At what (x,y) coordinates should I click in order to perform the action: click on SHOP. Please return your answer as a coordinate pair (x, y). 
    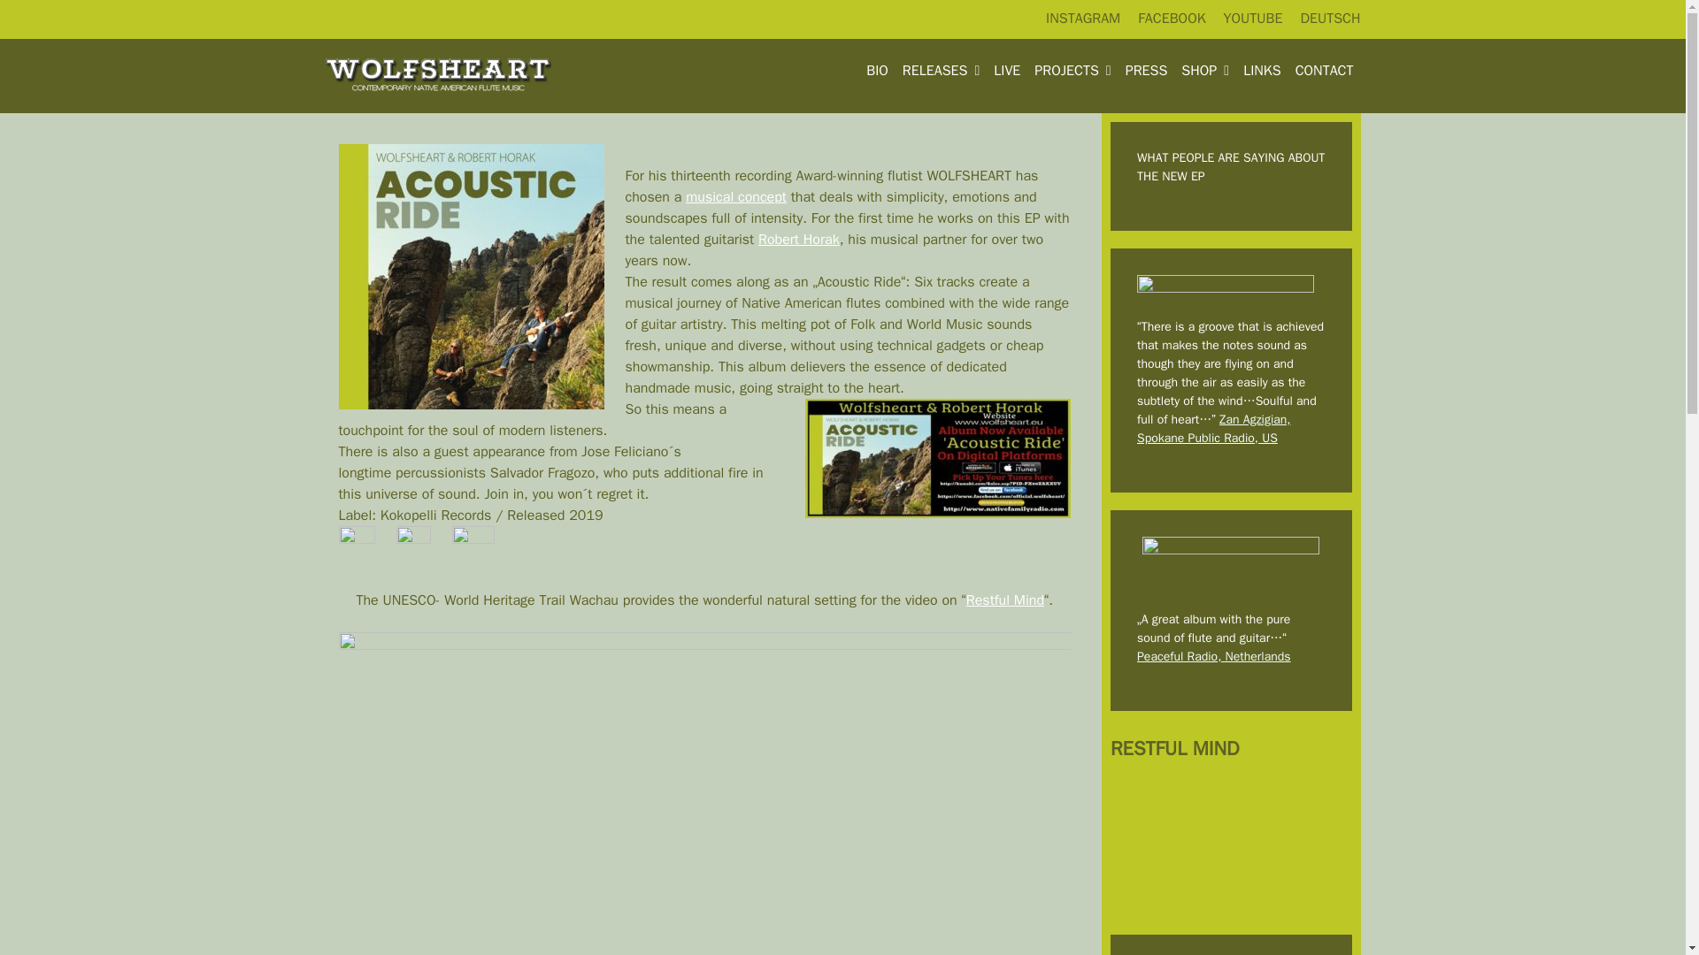
    Looking at the image, I should click on (1205, 71).